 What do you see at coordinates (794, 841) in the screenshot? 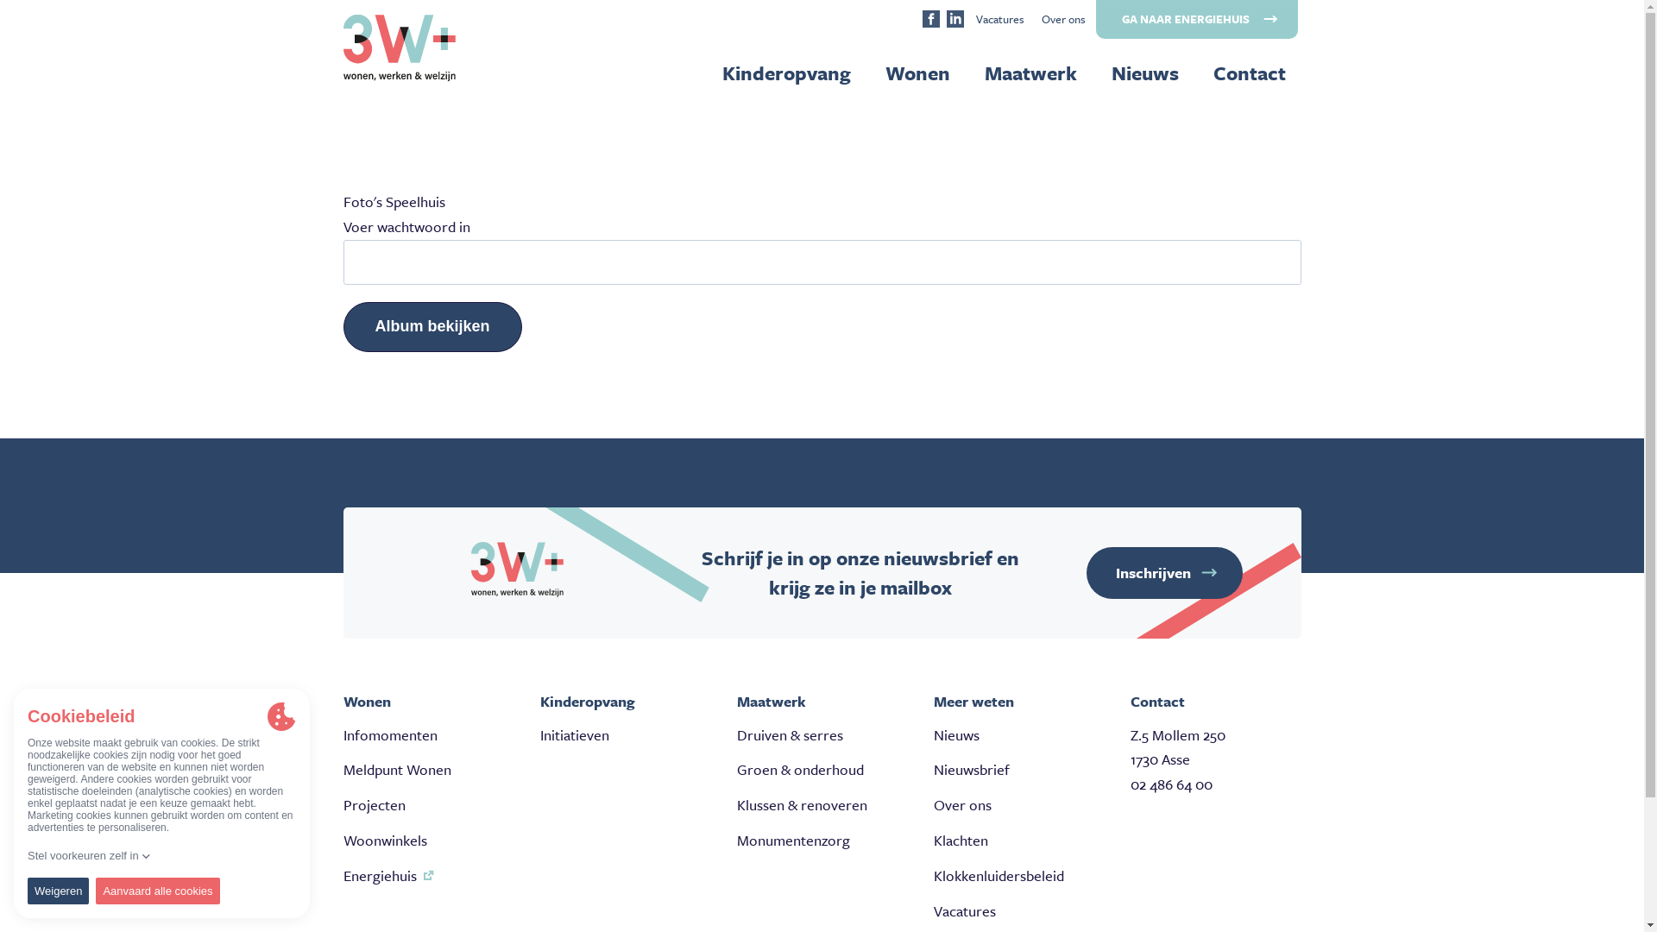
I see `Monumentenzorg` at bounding box center [794, 841].